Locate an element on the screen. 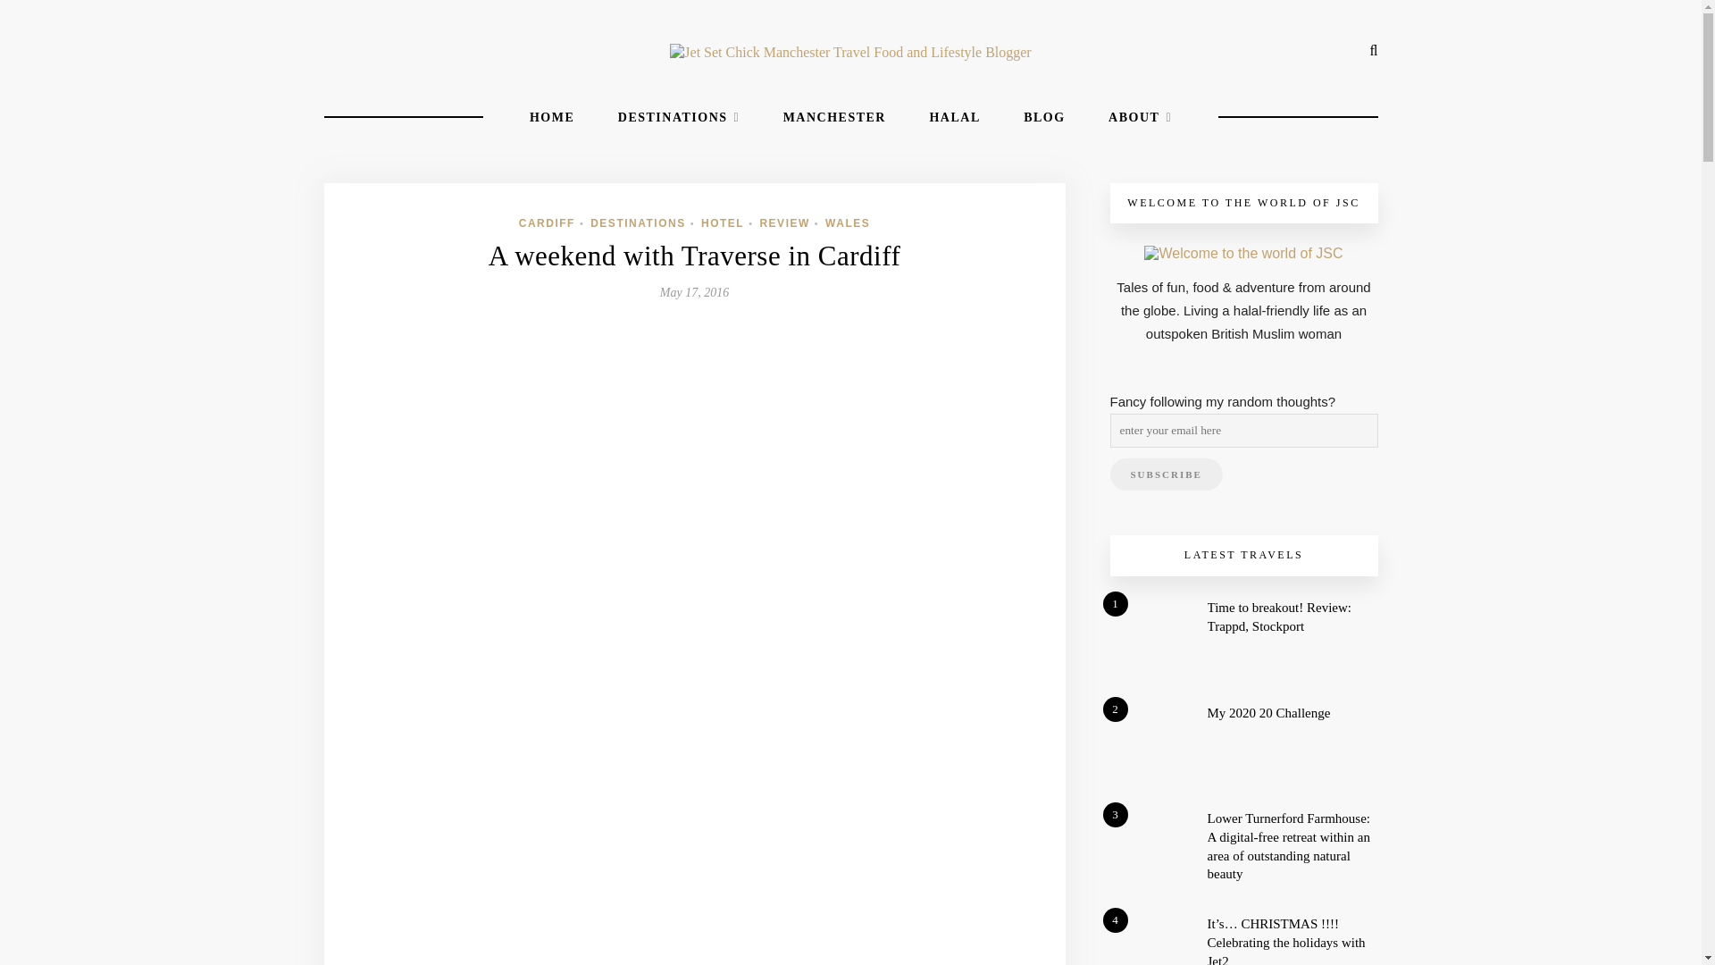  HOTEL is located at coordinates (723, 223).